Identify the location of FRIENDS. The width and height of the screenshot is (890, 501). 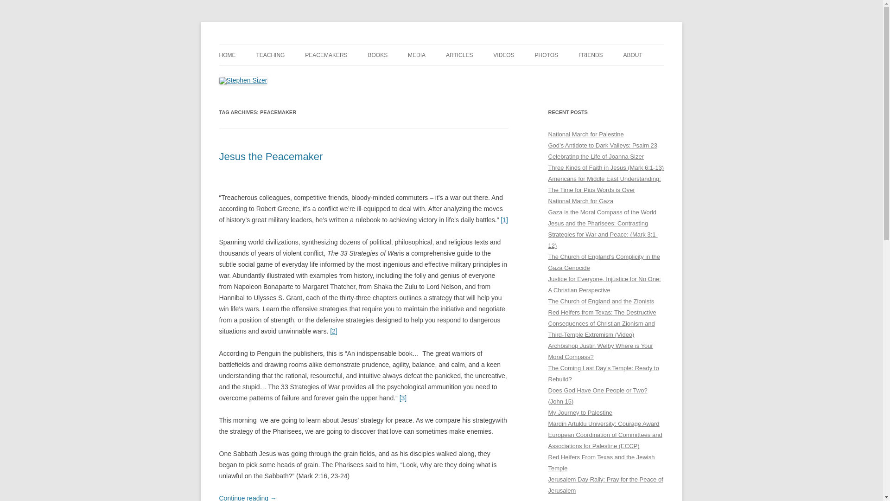
(591, 55).